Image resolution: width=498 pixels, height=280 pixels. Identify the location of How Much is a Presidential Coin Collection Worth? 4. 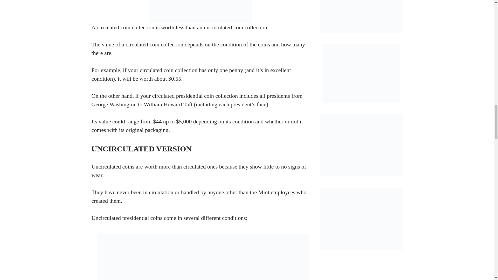
(203, 257).